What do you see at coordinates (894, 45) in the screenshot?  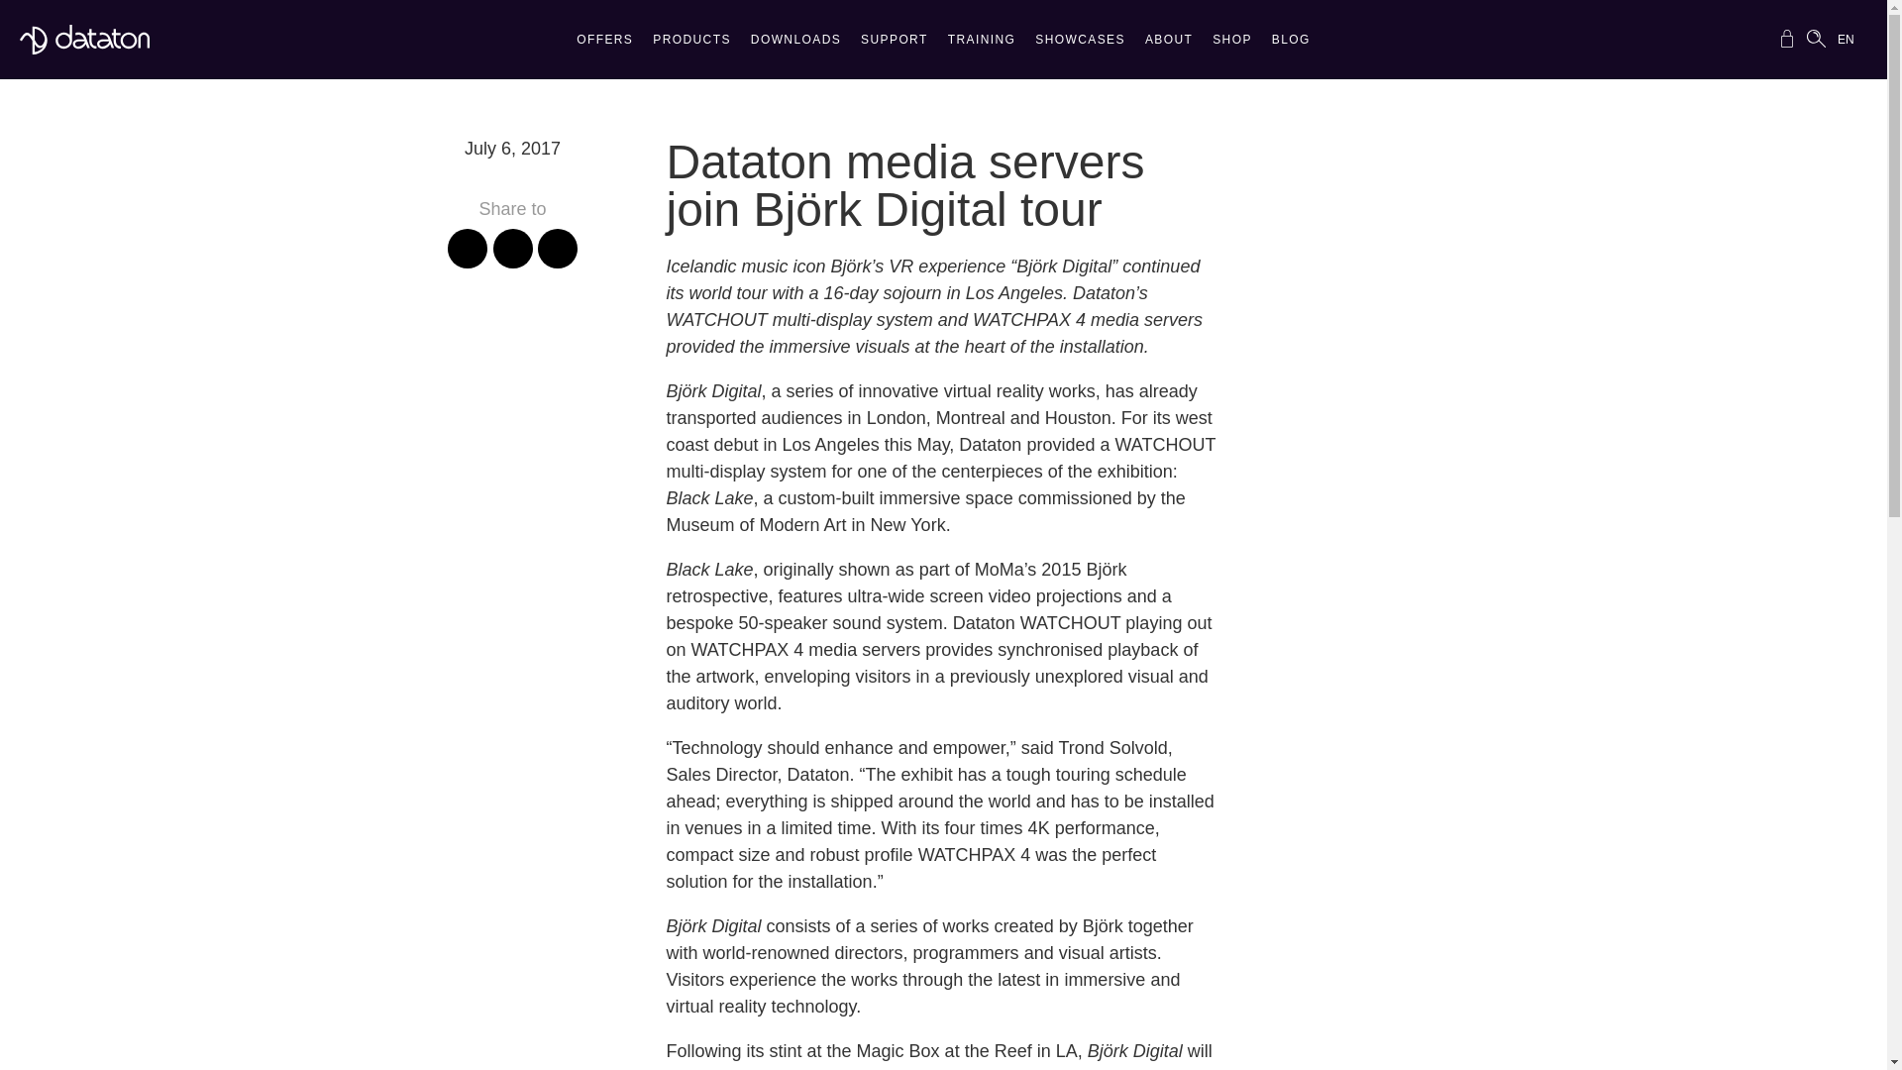 I see `SUPPORT` at bounding box center [894, 45].